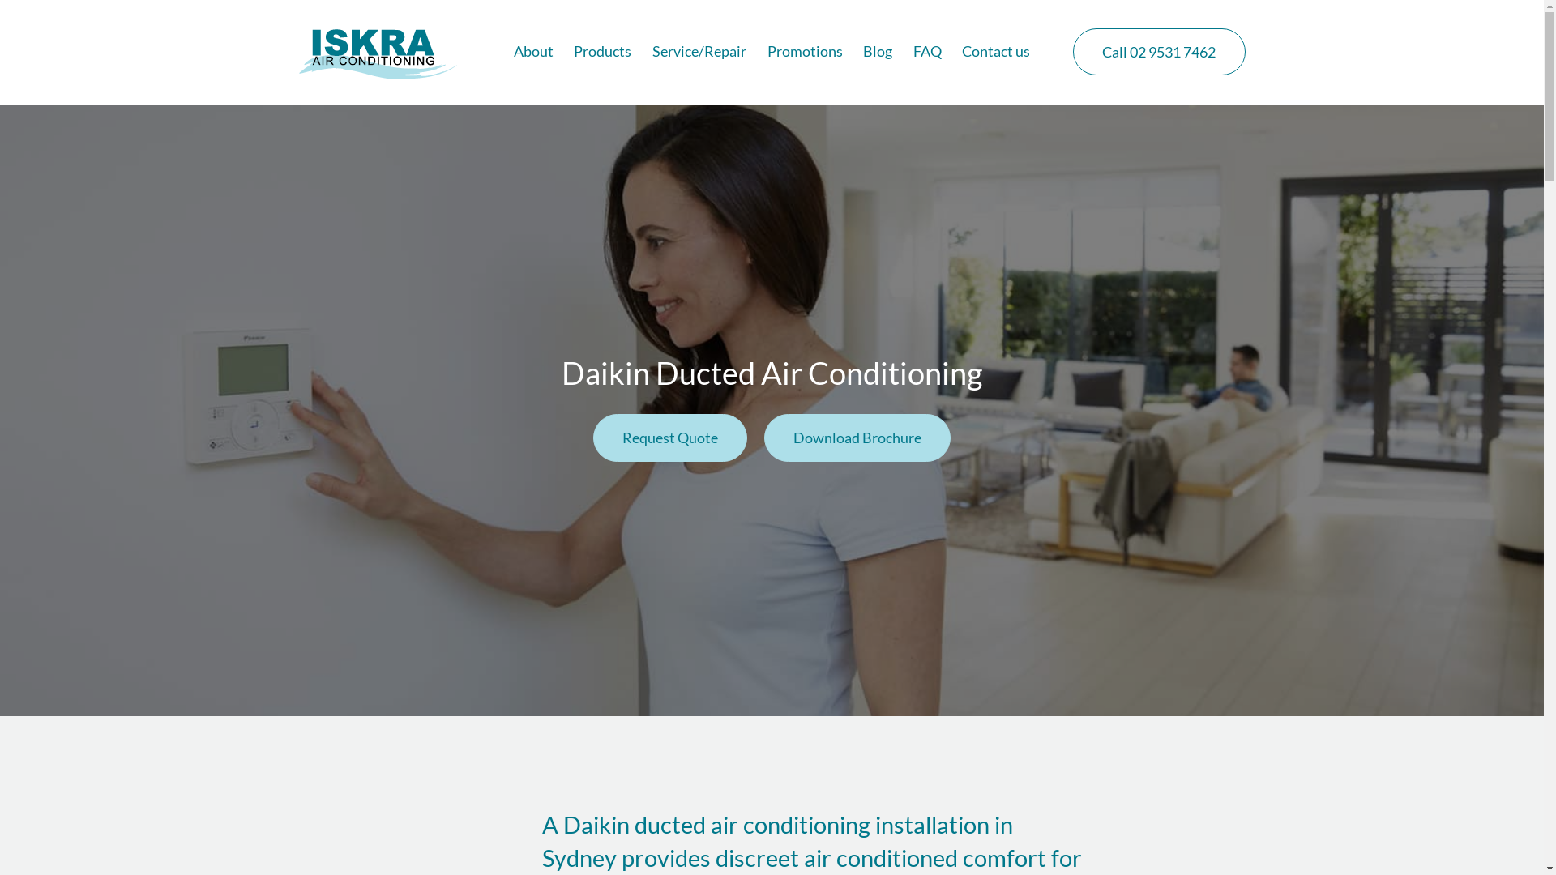 The height and width of the screenshot is (875, 1556). I want to click on Request Quote, so click(670, 437).